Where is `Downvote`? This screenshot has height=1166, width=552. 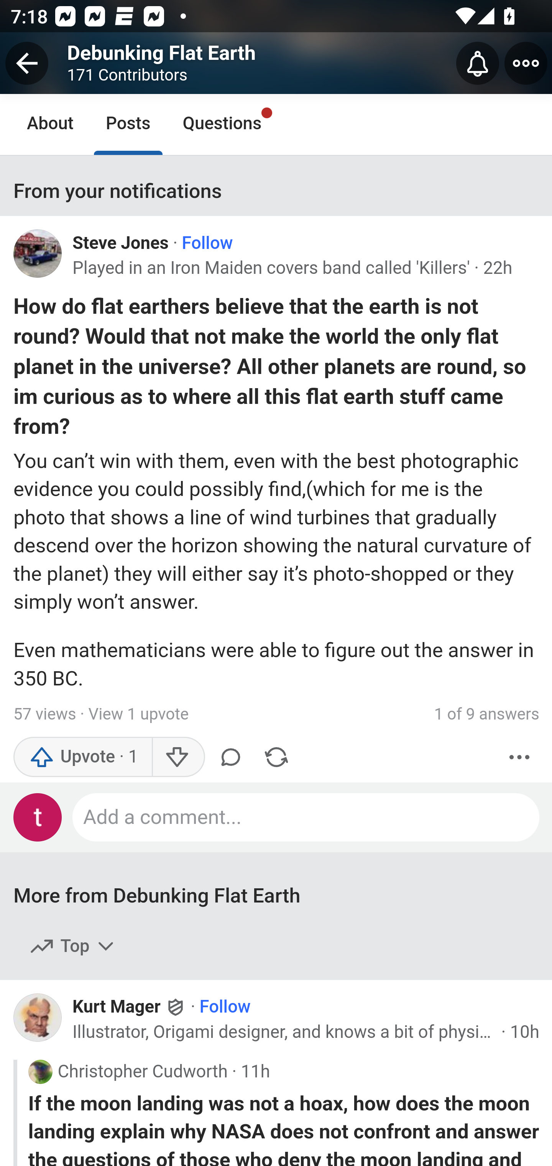 Downvote is located at coordinates (177, 758).